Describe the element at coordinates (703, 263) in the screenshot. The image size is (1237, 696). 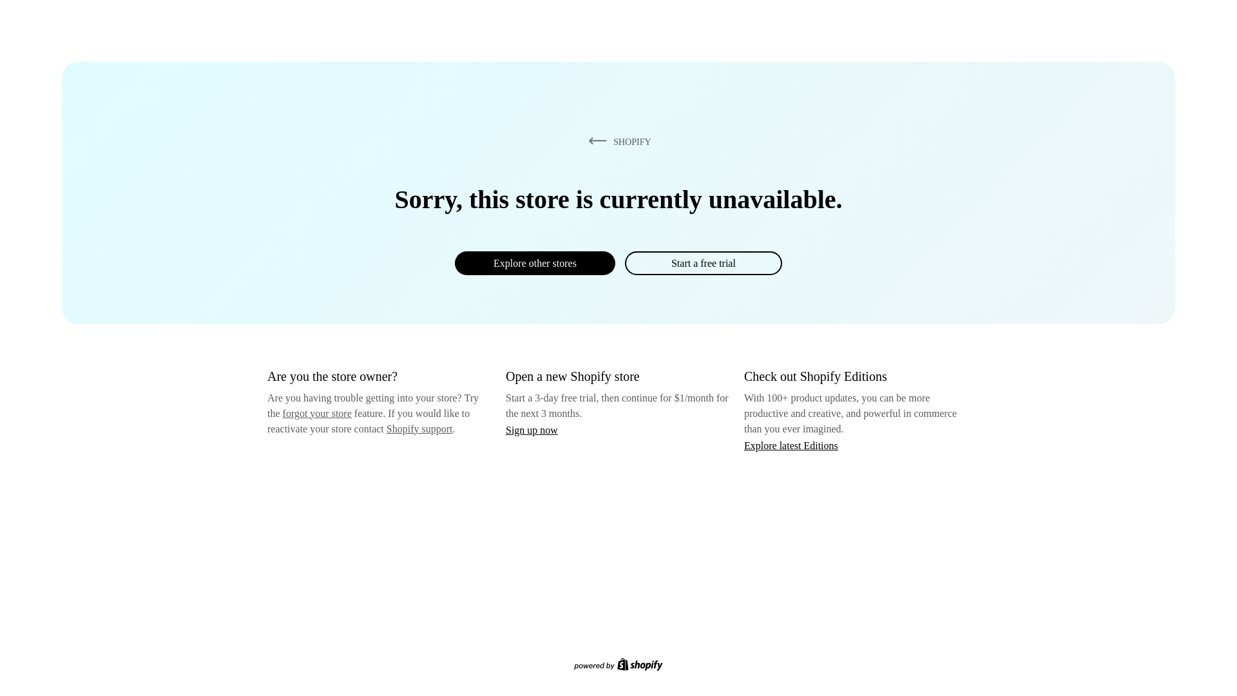
I see `Start a free trial` at that location.